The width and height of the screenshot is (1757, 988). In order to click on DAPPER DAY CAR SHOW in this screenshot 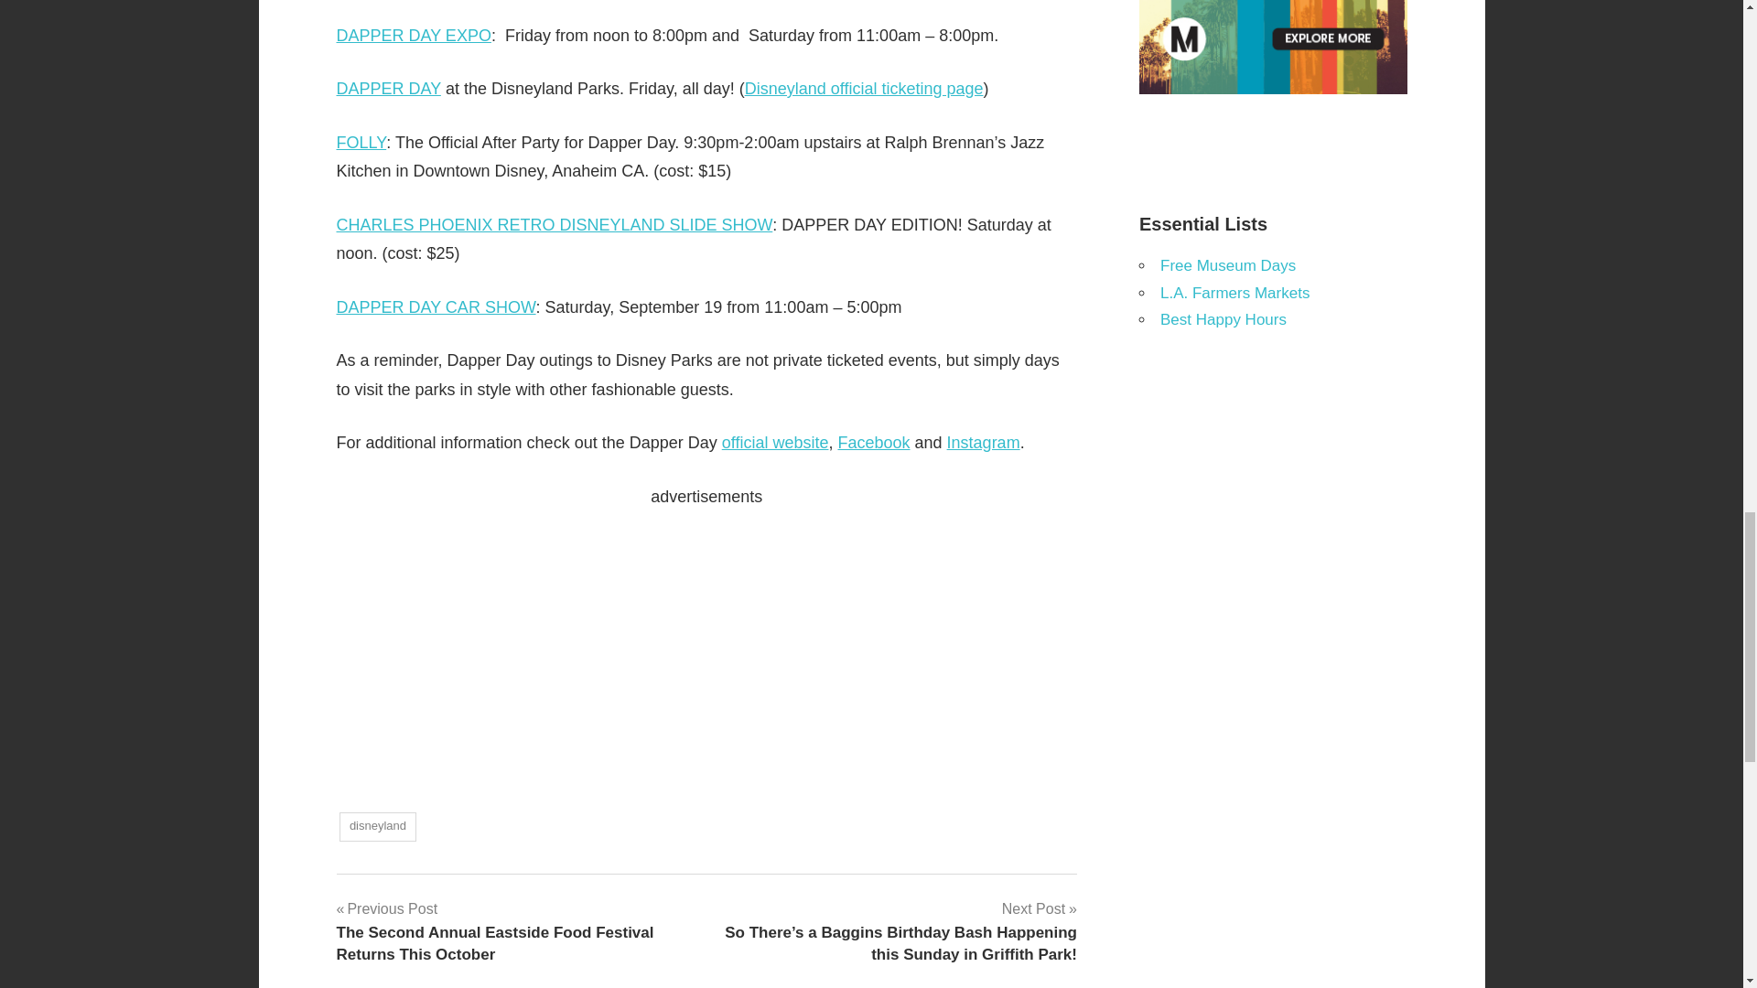, I will do `click(436, 307)`.